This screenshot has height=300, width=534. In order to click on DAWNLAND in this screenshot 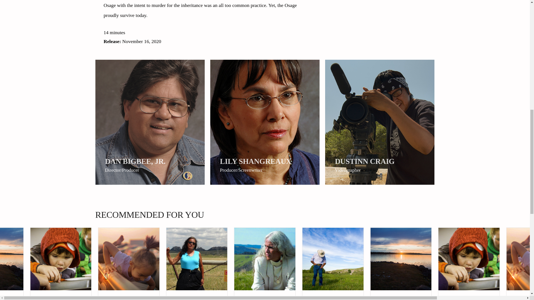, I will do `click(3, 298)`.